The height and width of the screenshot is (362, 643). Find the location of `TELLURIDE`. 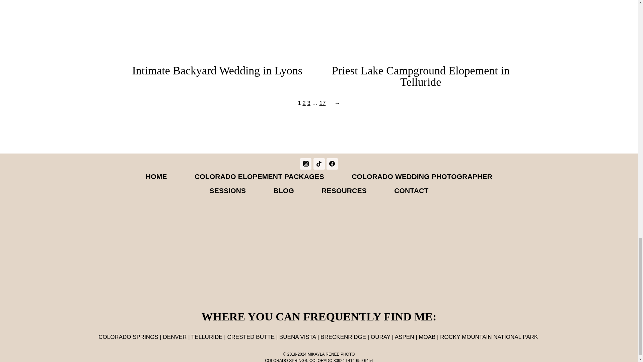

TELLURIDE is located at coordinates (207, 337).